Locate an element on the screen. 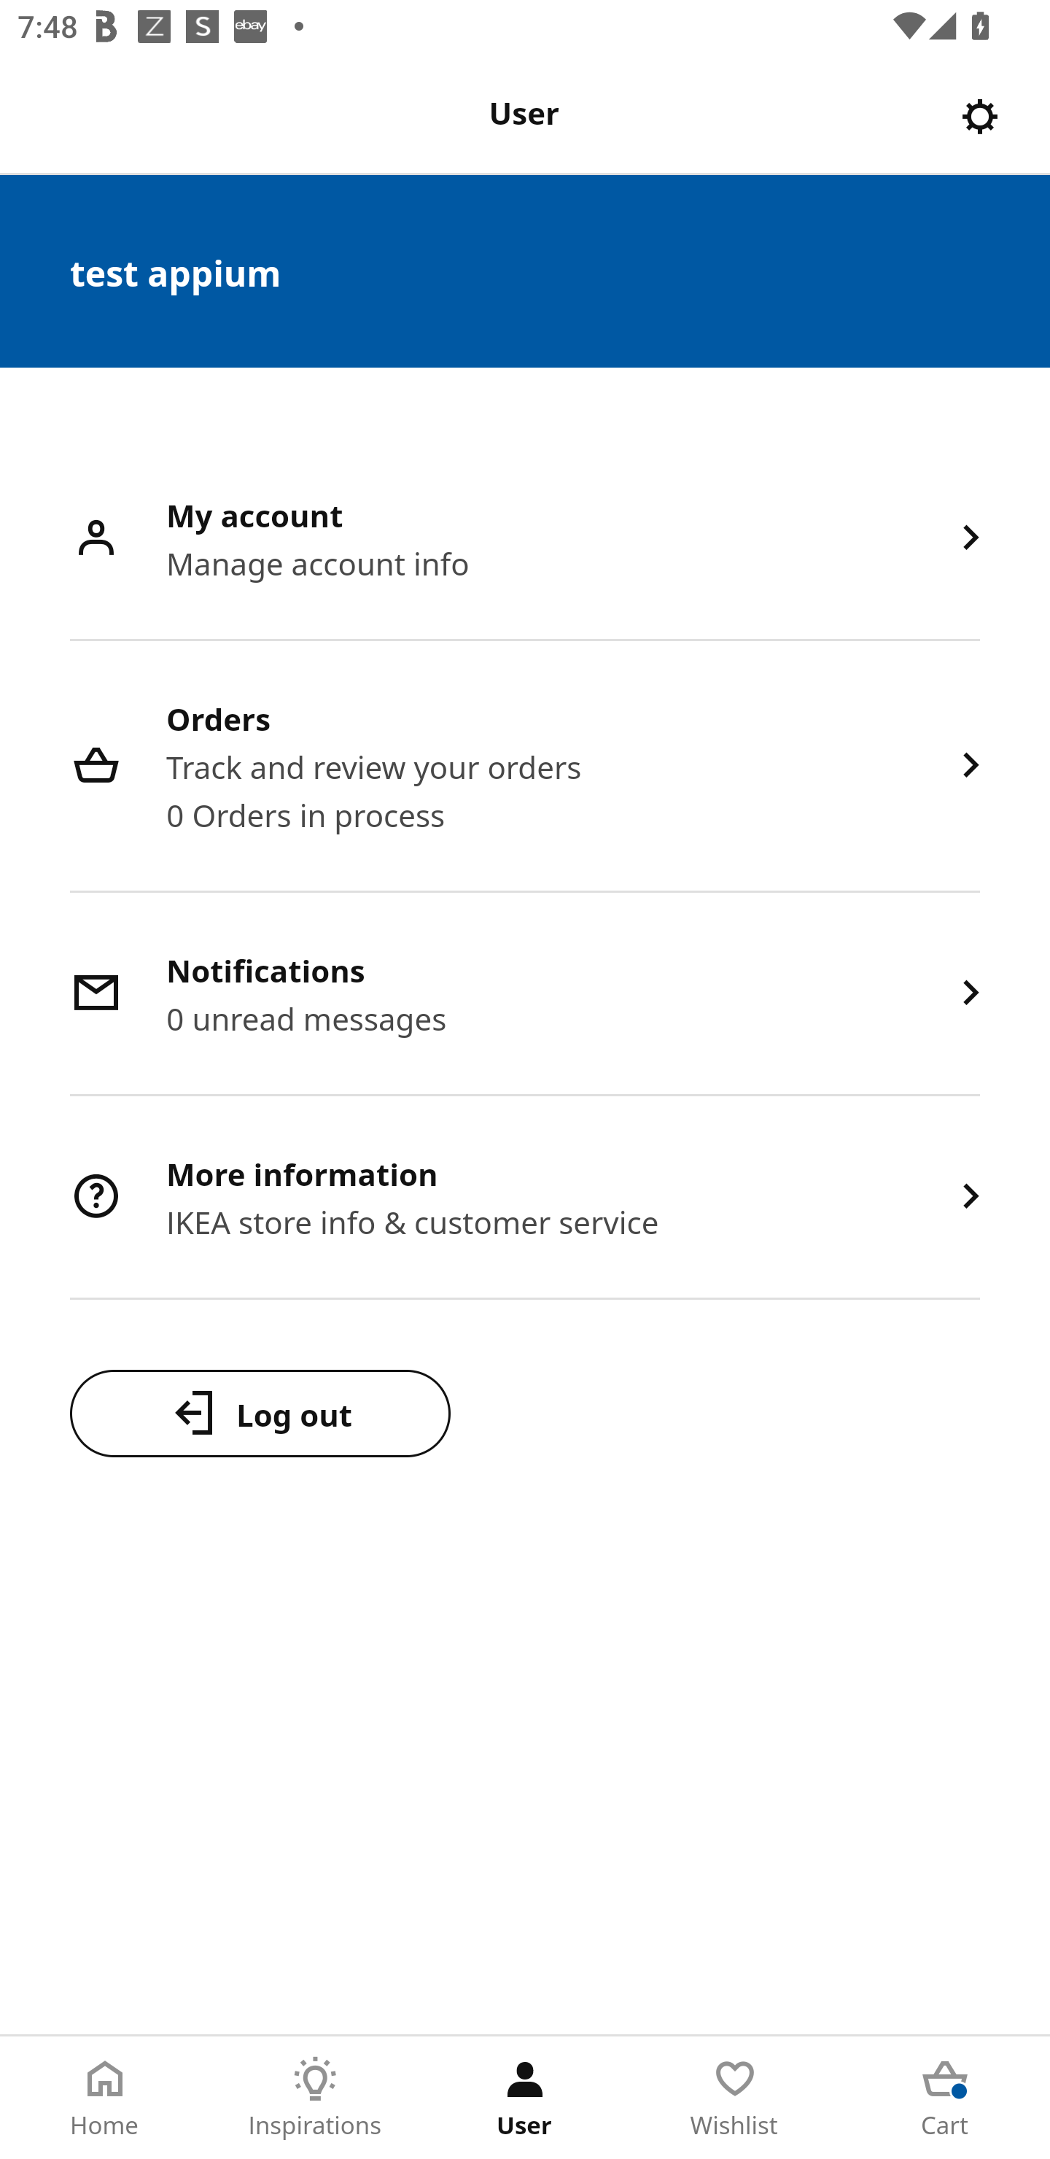  User
Tab 3 of 5 is located at coordinates (525, 2098).